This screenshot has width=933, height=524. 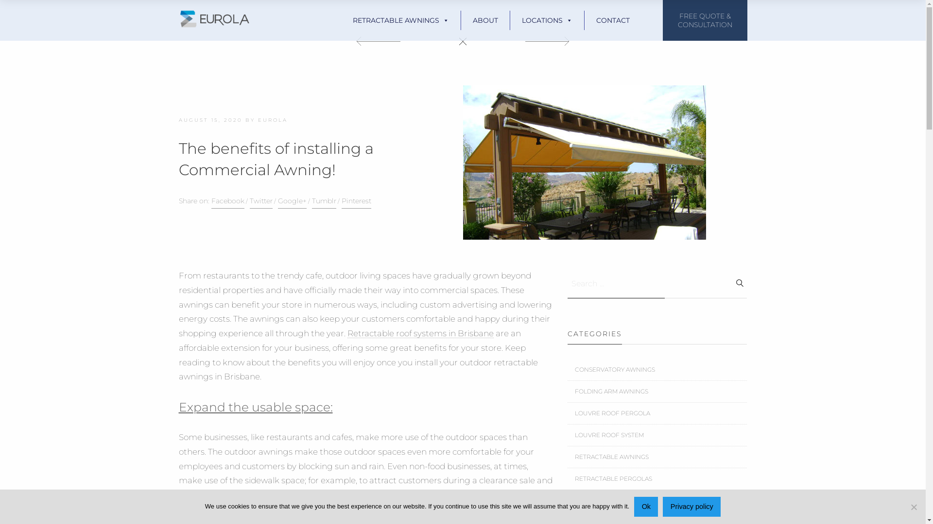 What do you see at coordinates (609, 435) in the screenshot?
I see `LOUVRE ROOF SYSTEM` at bounding box center [609, 435].